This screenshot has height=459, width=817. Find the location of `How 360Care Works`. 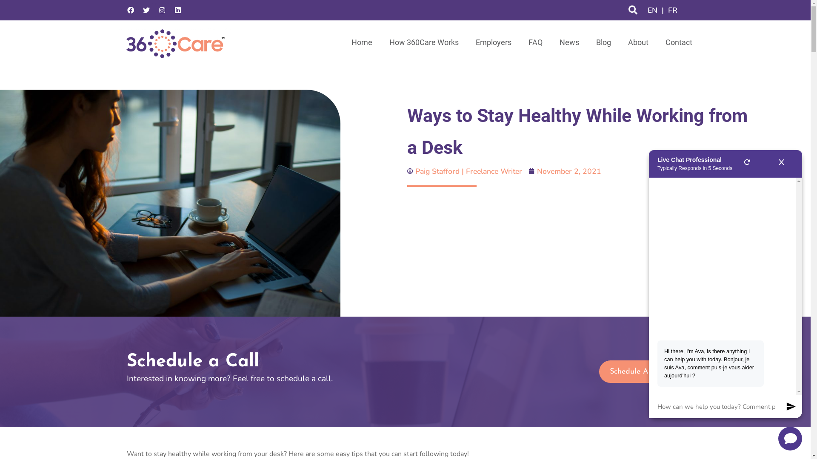

How 360Care Works is located at coordinates (424, 42).